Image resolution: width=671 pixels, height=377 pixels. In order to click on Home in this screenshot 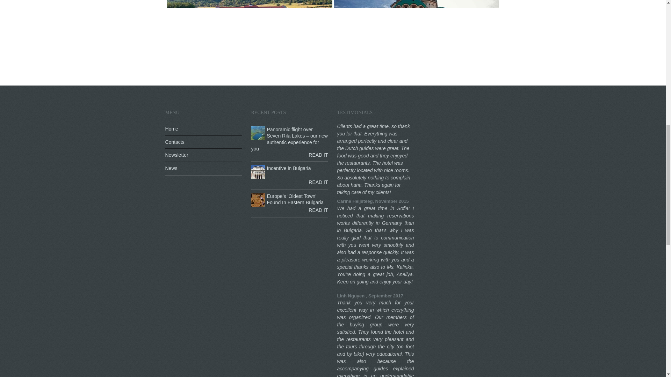, I will do `click(203, 129)`.